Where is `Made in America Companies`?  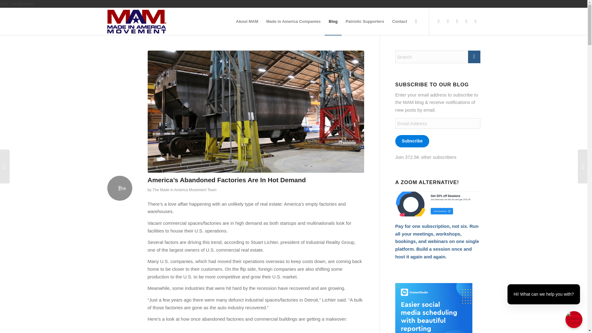
Made in America Companies is located at coordinates (294, 22).